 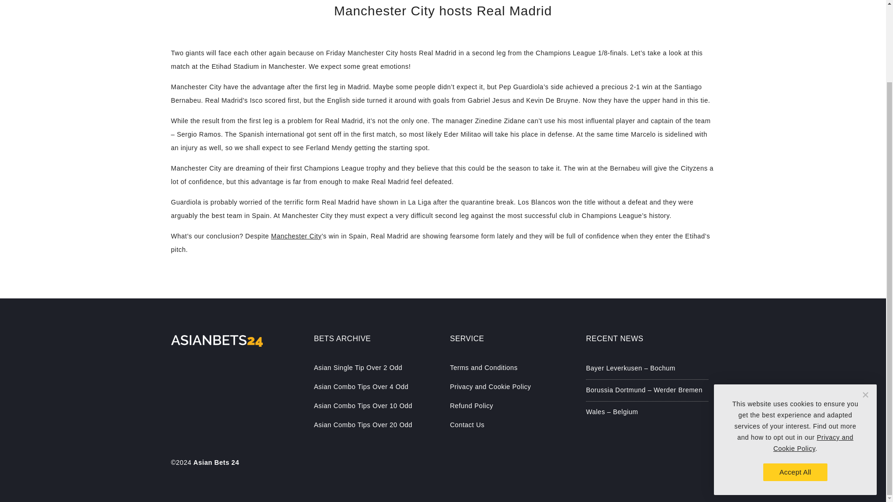 I want to click on Accept All, so click(x=795, y=381).